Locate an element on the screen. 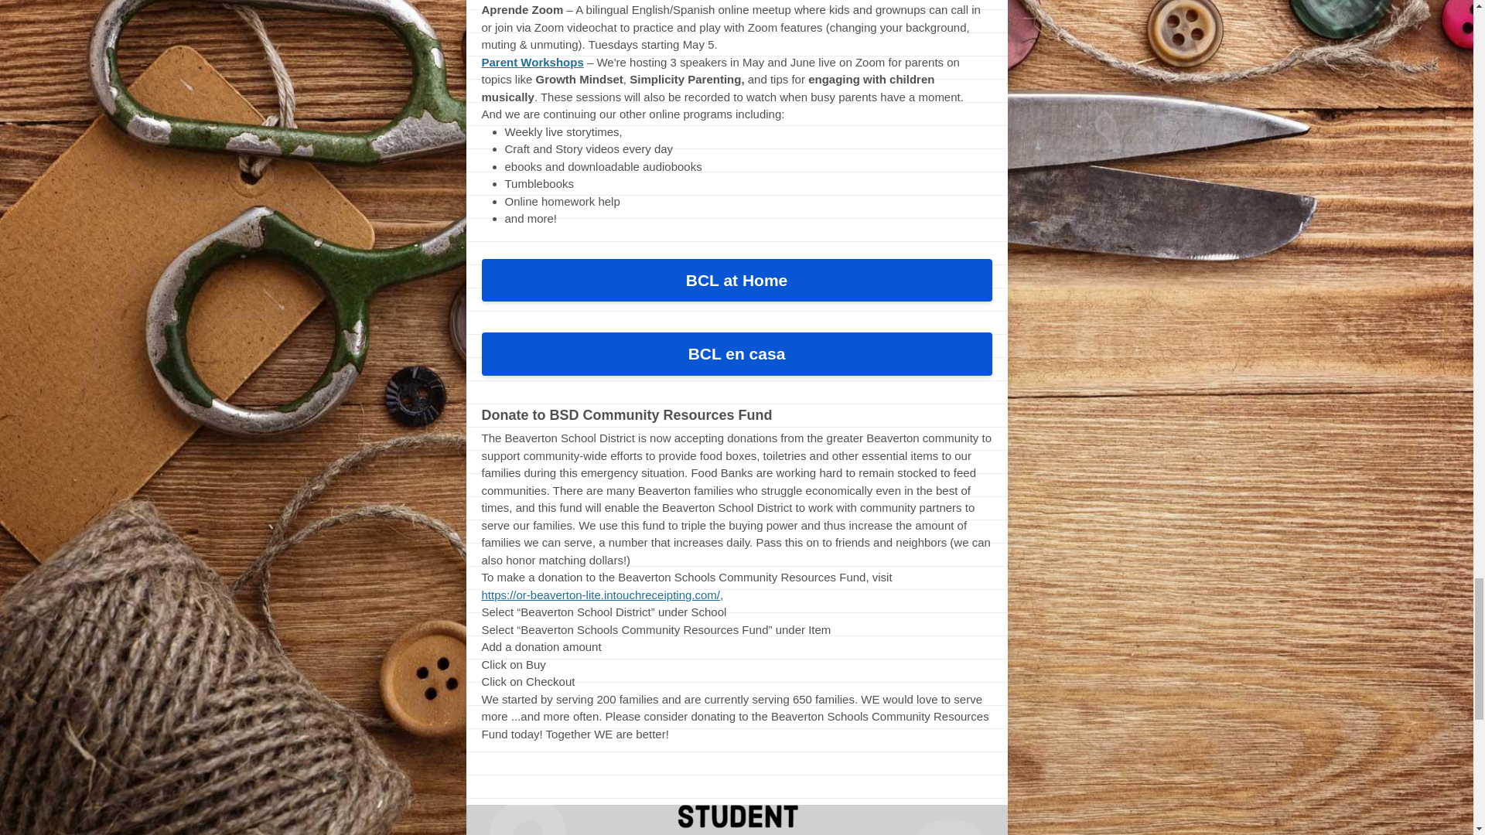  Resources is located at coordinates (736, 779).